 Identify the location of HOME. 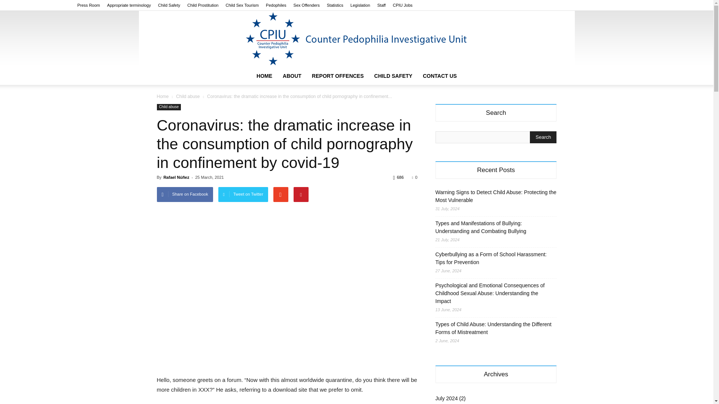
(264, 76).